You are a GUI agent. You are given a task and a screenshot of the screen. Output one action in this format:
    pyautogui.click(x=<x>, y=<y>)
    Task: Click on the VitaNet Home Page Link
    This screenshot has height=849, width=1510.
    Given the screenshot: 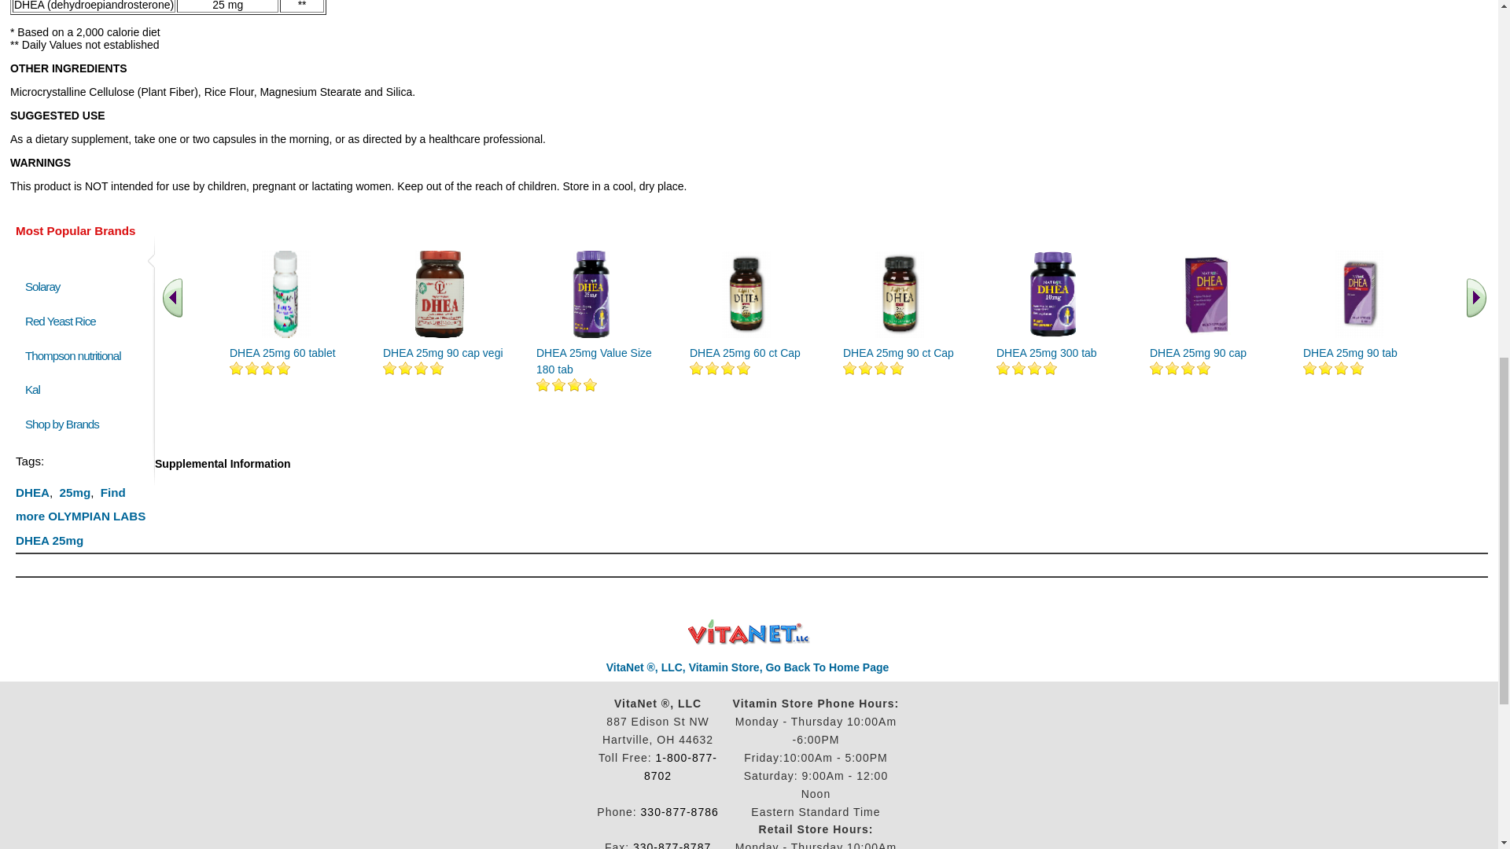 What is the action you would take?
    pyautogui.click(x=747, y=667)
    